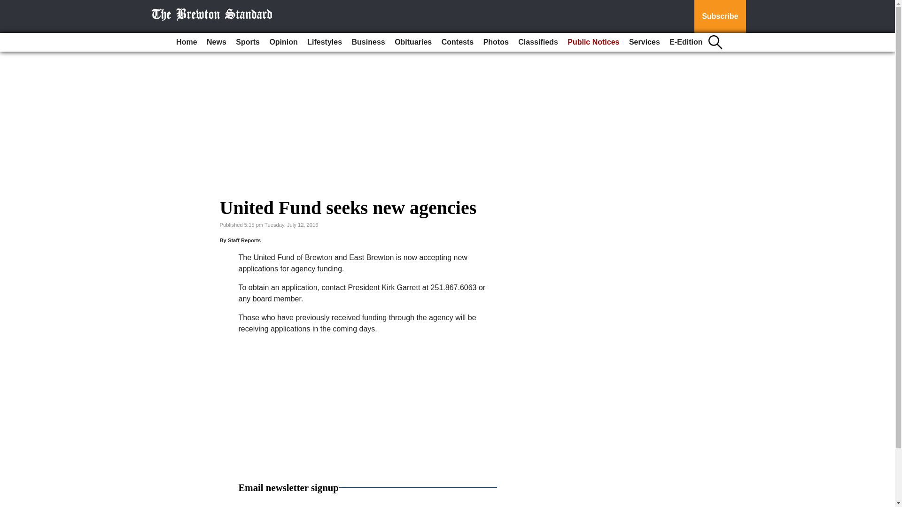 This screenshot has width=902, height=507. I want to click on Home, so click(186, 42).